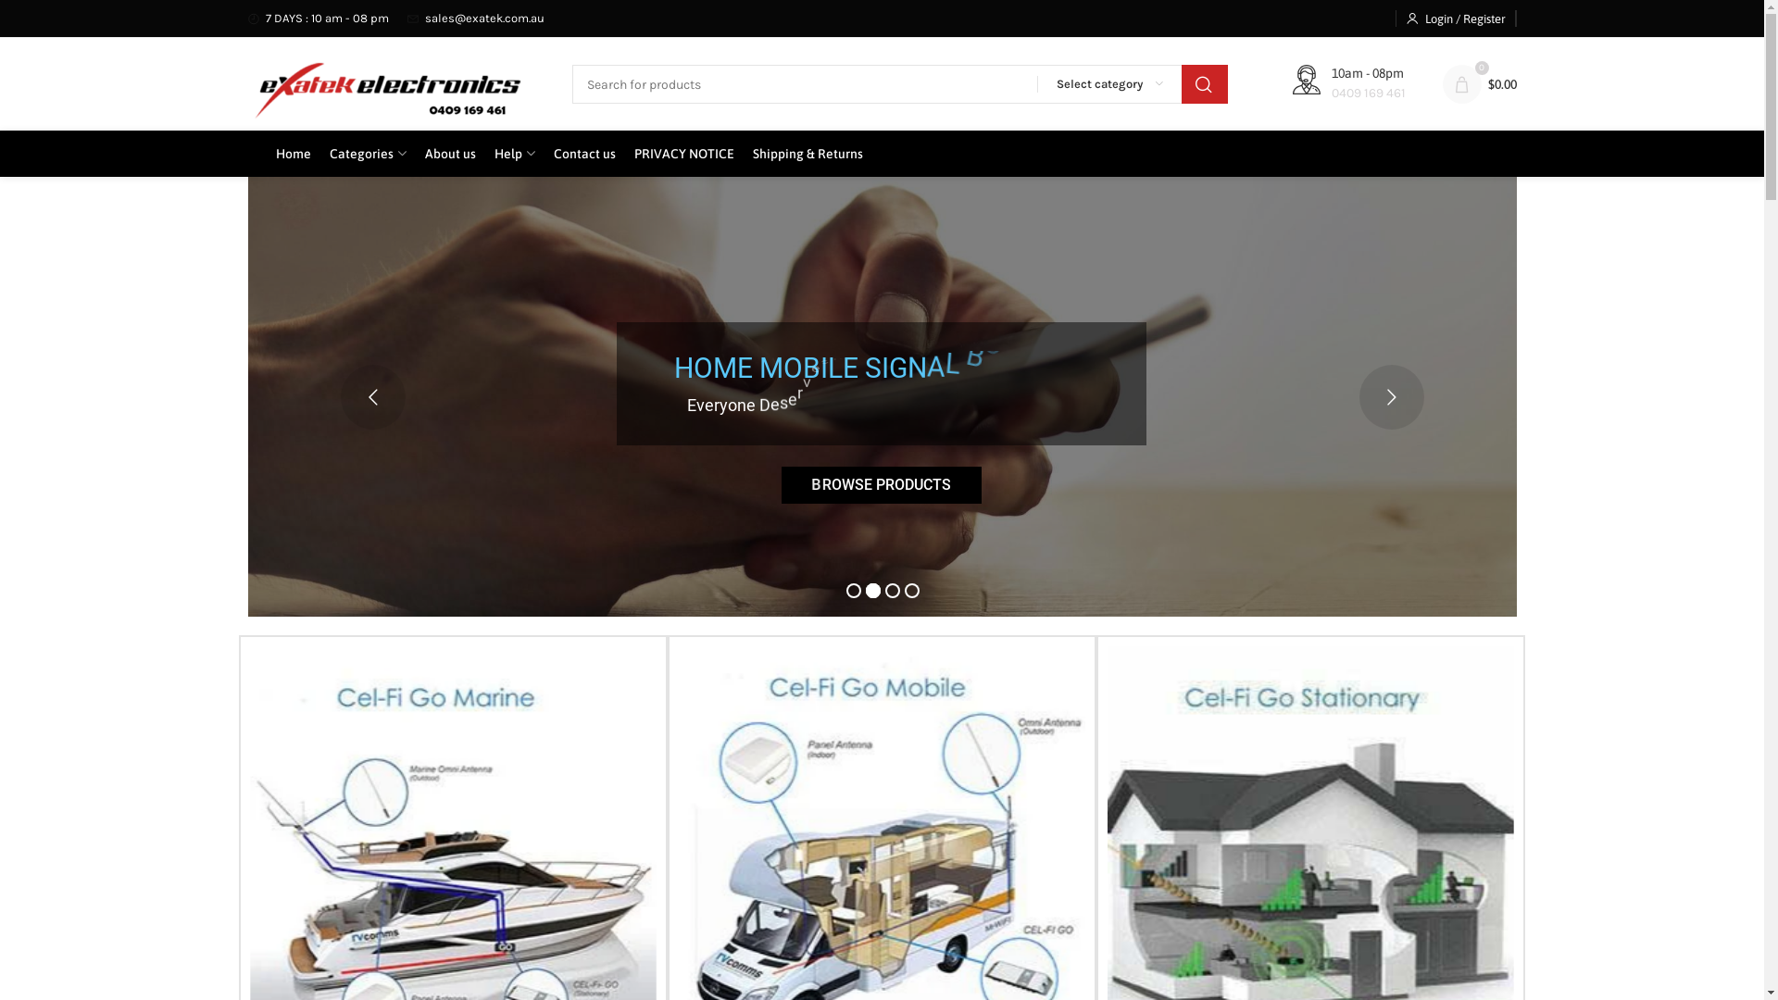 This screenshot has height=1000, width=1778. Describe the element at coordinates (1349, 84) in the screenshot. I see `10am - 08pm
0409 169 461` at that location.